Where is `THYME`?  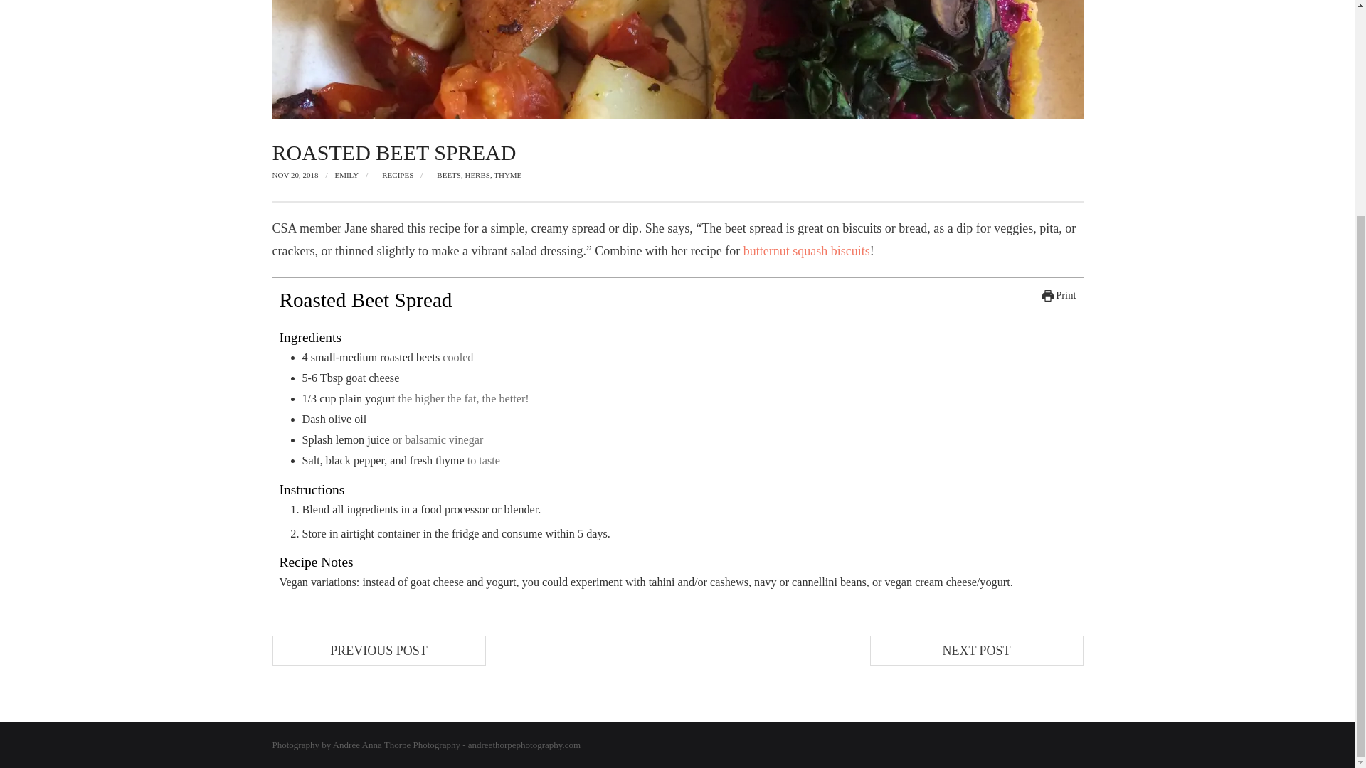 THYME is located at coordinates (507, 174).